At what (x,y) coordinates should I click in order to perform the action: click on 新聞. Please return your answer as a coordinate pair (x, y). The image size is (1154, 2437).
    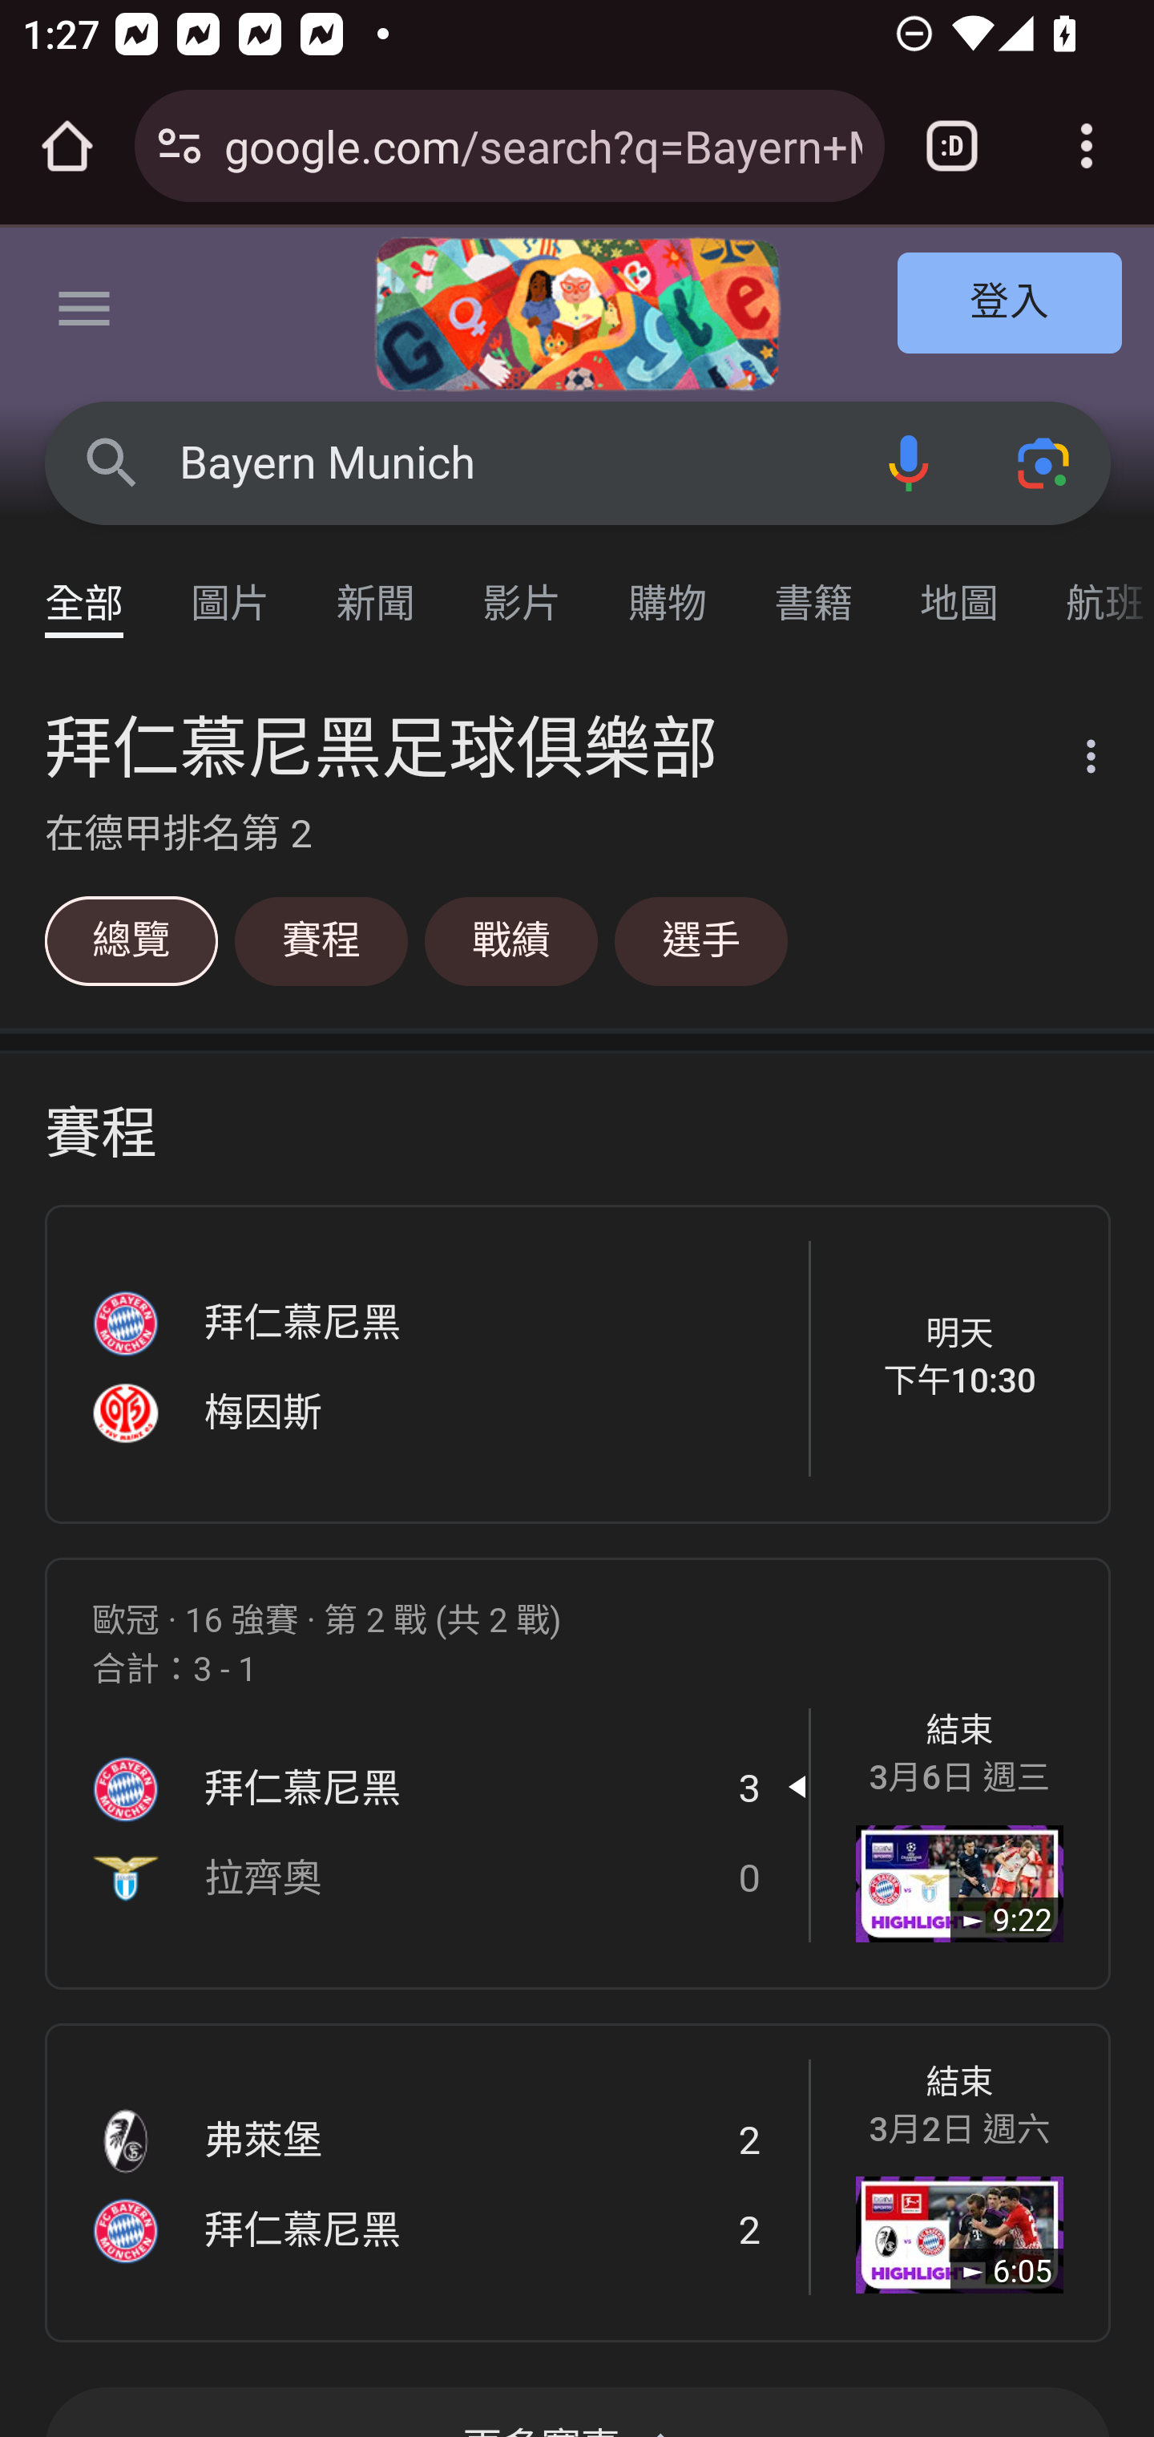
    Looking at the image, I should click on (377, 588).